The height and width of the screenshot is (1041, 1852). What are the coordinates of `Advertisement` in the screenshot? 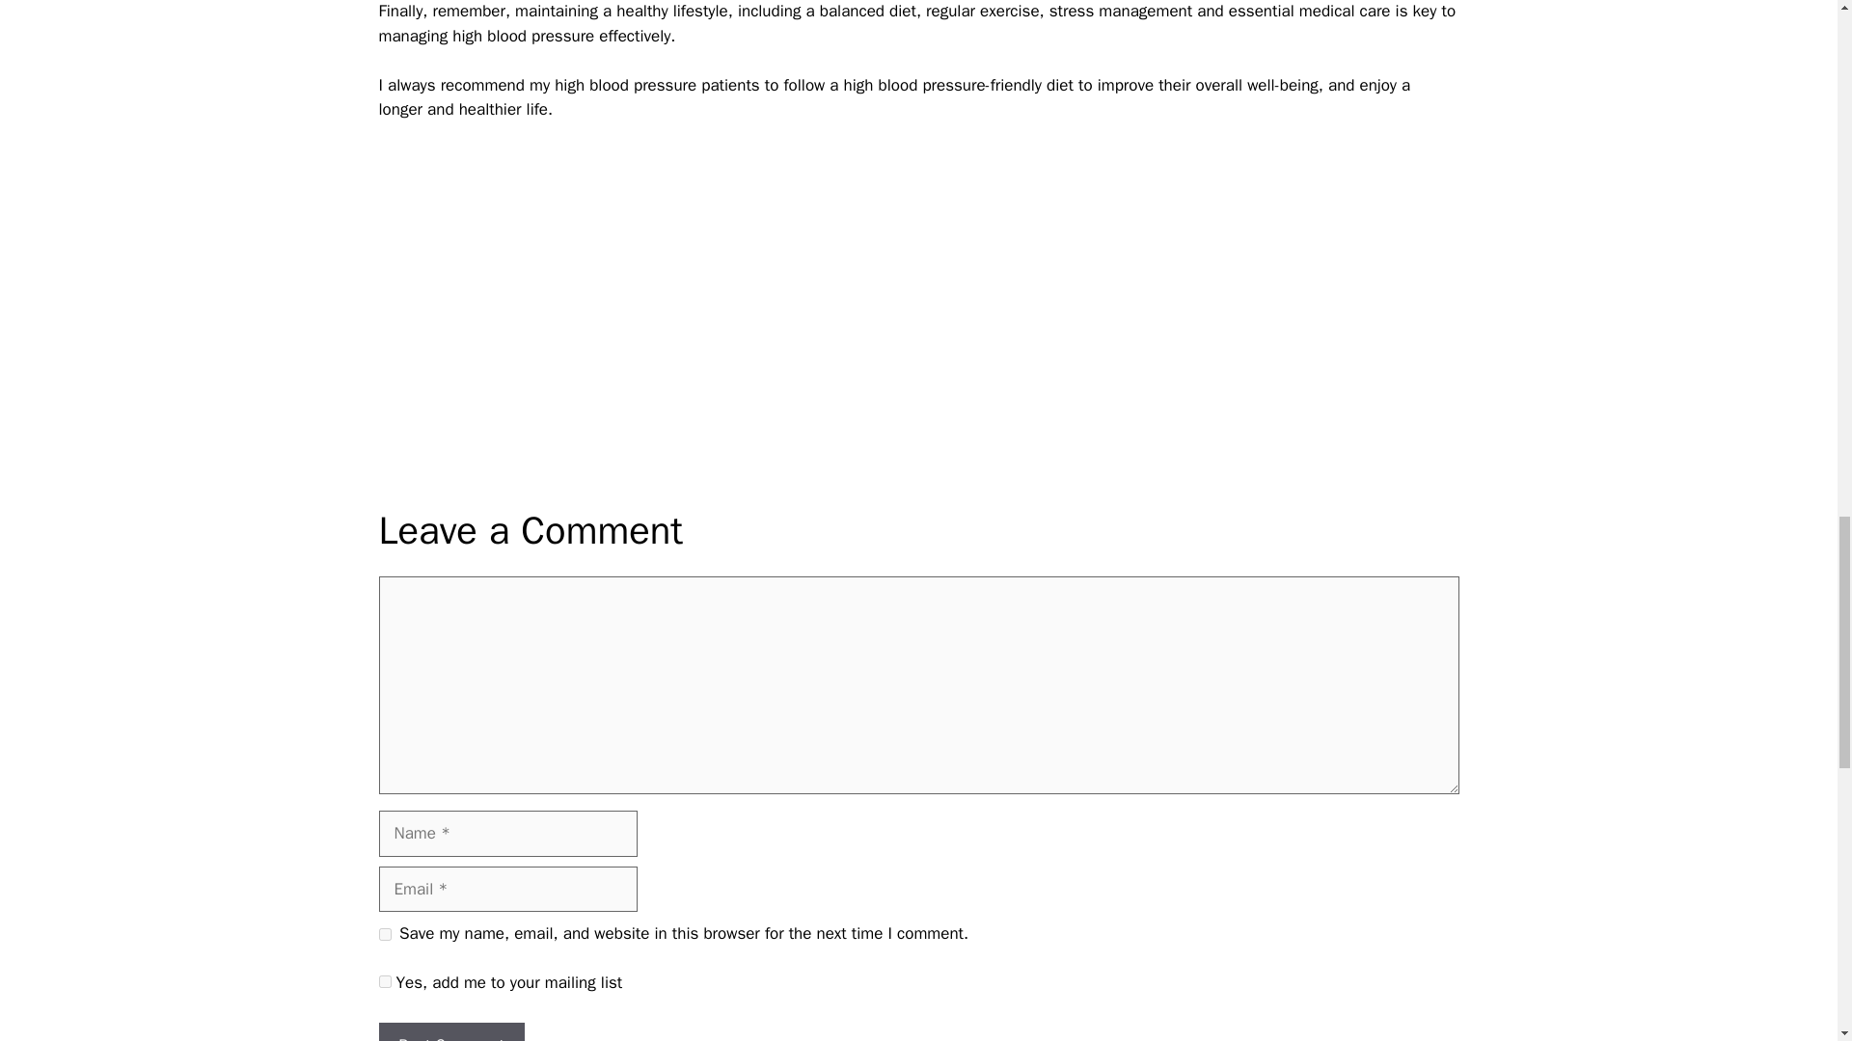 It's located at (918, 314).